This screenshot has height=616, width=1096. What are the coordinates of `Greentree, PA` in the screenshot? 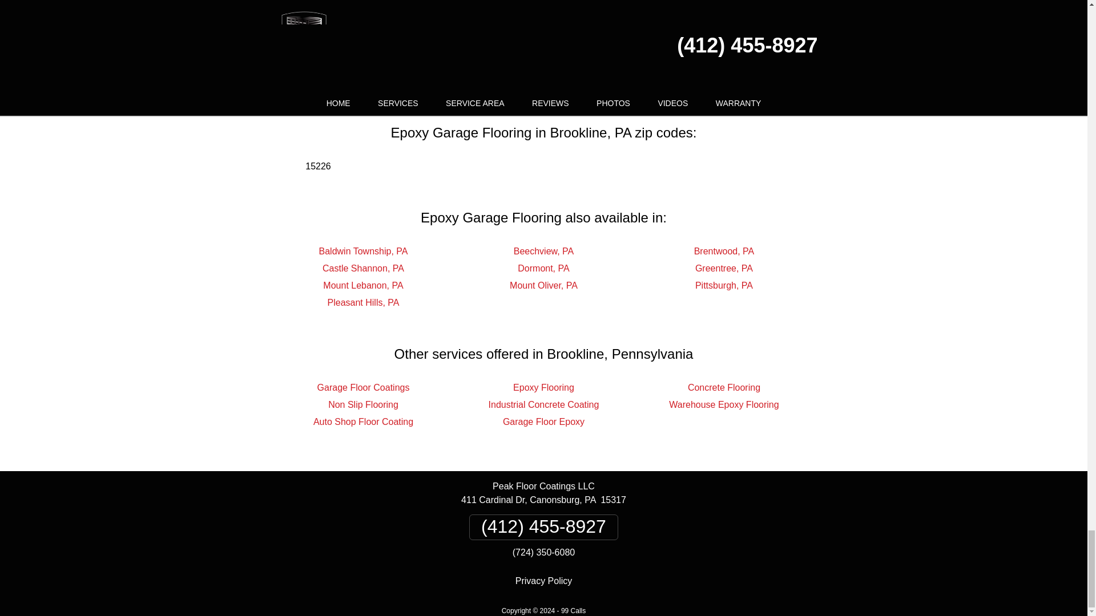 It's located at (724, 268).